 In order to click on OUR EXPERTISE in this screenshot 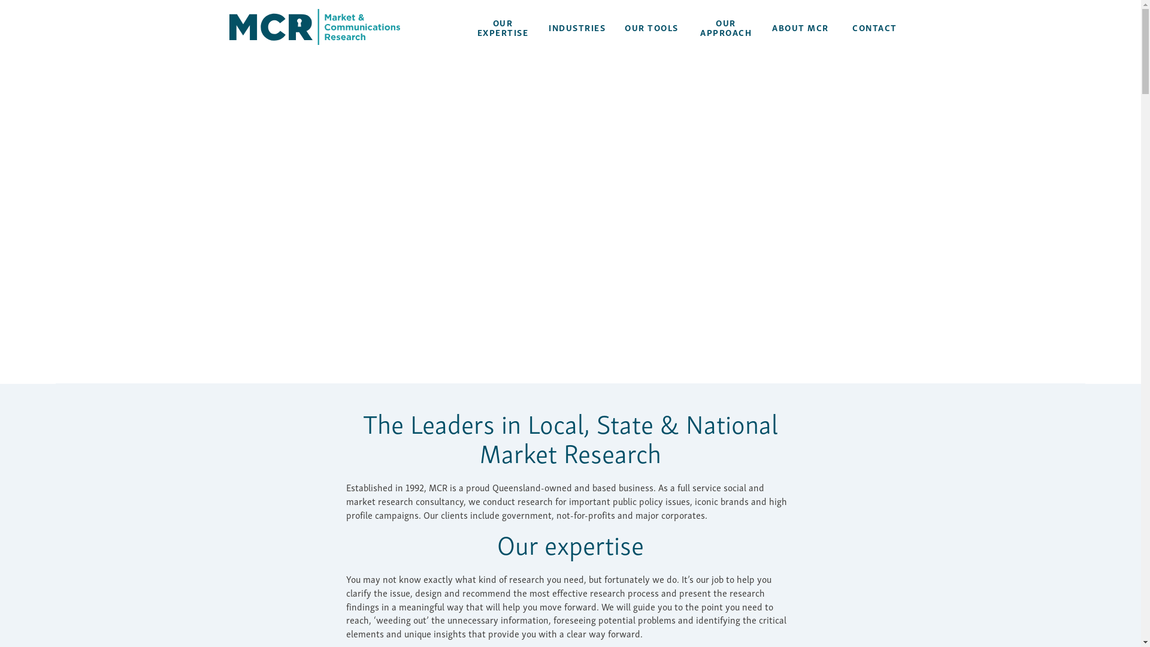, I will do `click(503, 28)`.